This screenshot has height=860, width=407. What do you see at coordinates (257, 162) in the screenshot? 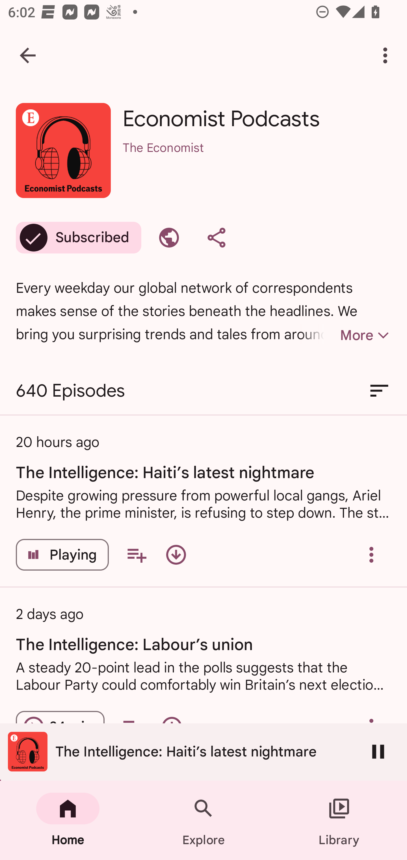
I see `The Economist` at bounding box center [257, 162].